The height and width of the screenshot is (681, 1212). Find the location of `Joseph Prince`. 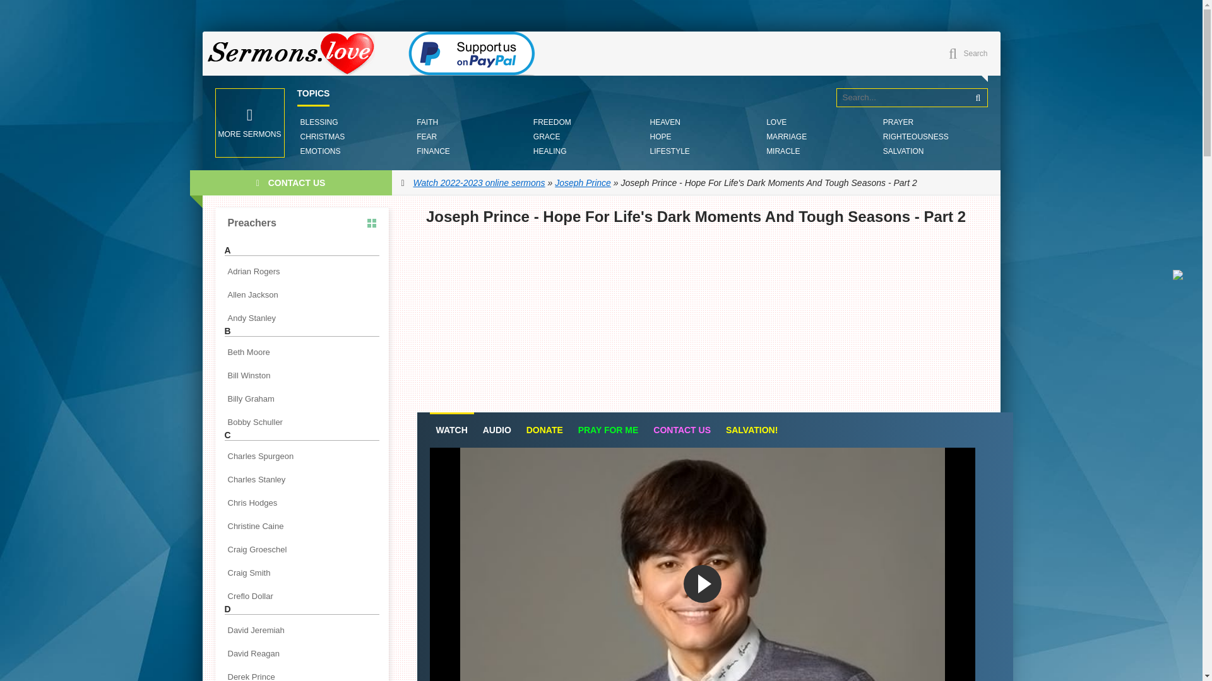

Joseph Prince is located at coordinates (583, 183).